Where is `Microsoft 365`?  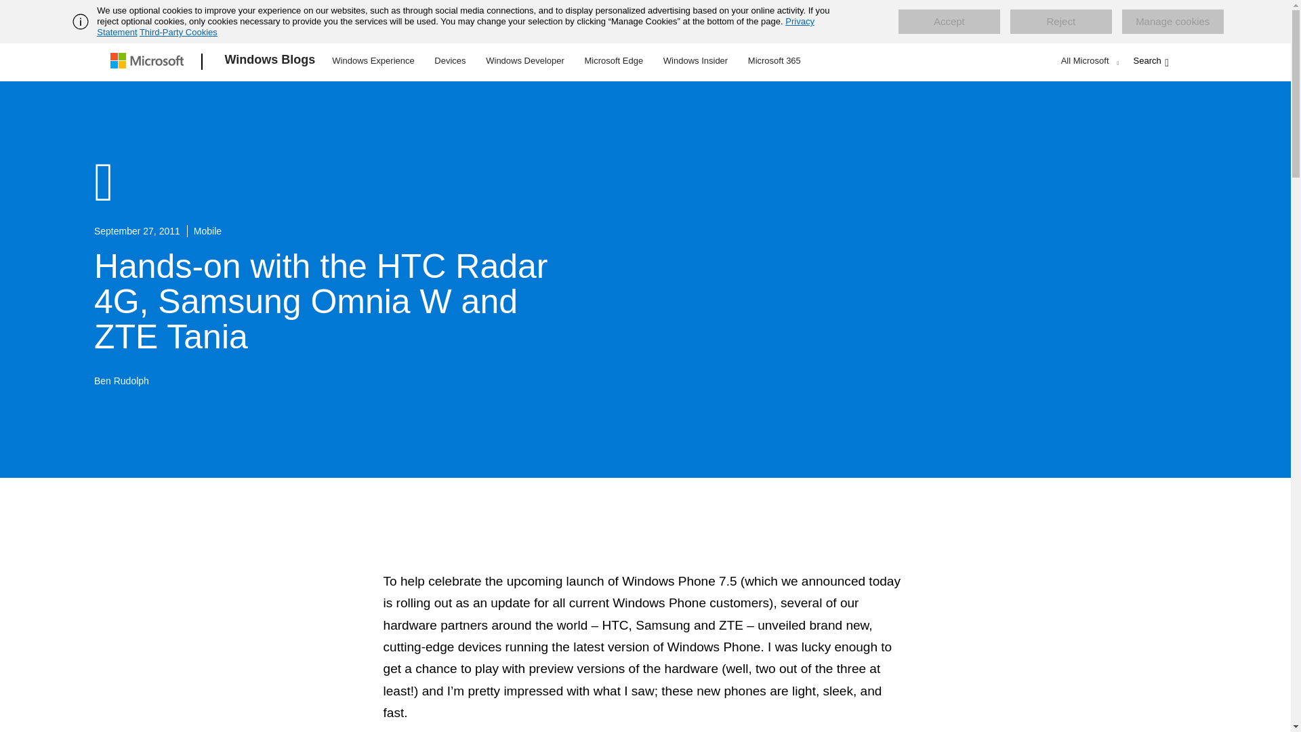
Microsoft 365 is located at coordinates (774, 60).